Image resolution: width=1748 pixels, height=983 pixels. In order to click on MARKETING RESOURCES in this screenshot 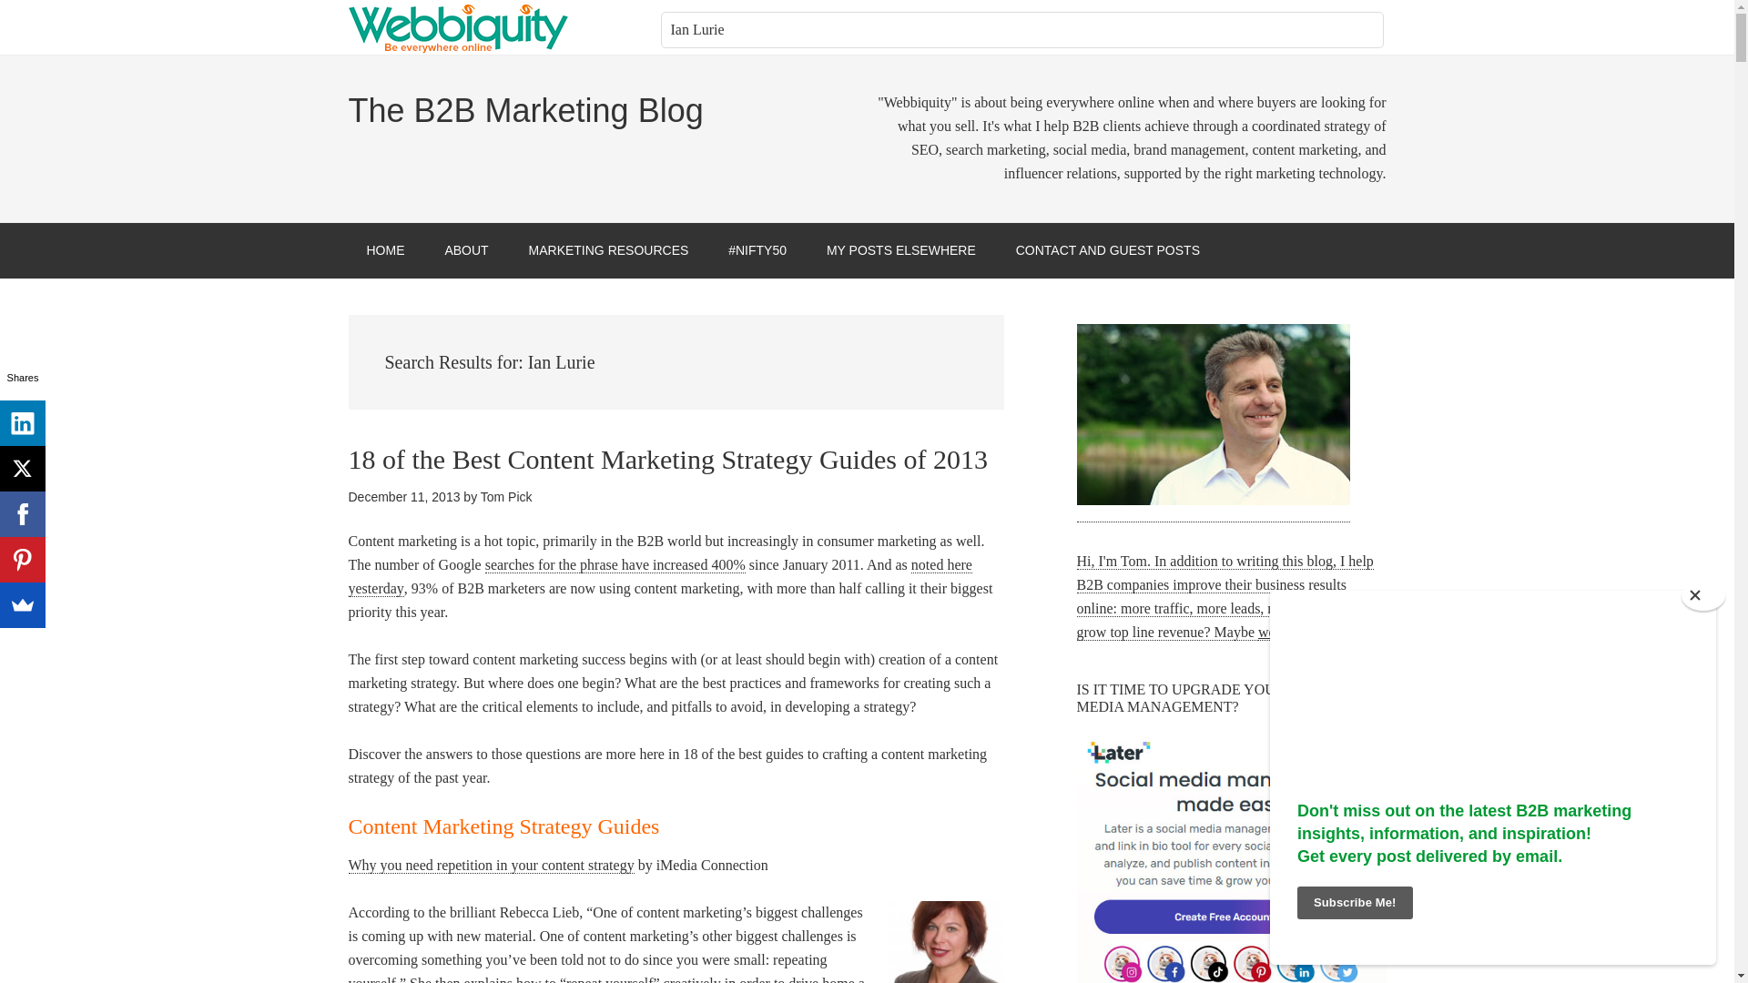, I will do `click(608, 250)`.